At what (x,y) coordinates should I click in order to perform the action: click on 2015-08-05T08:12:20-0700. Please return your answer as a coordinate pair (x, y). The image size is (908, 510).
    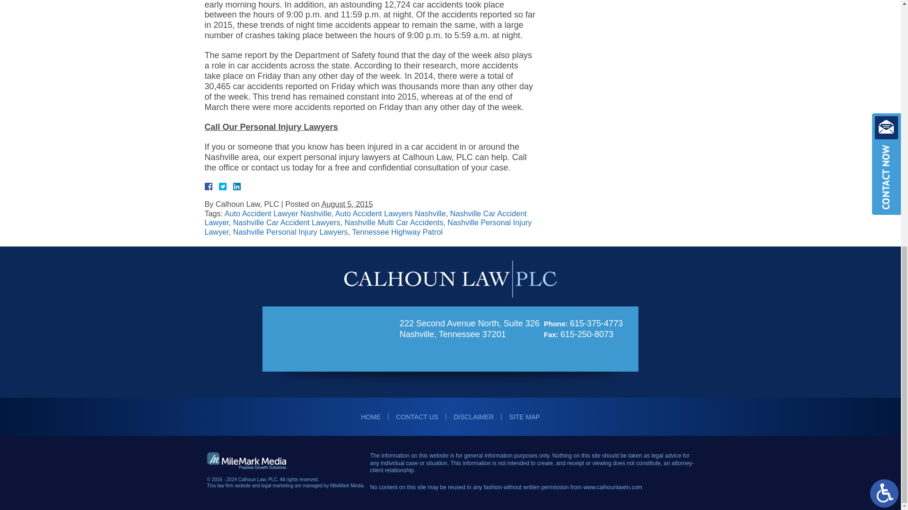
    Looking at the image, I should click on (347, 204).